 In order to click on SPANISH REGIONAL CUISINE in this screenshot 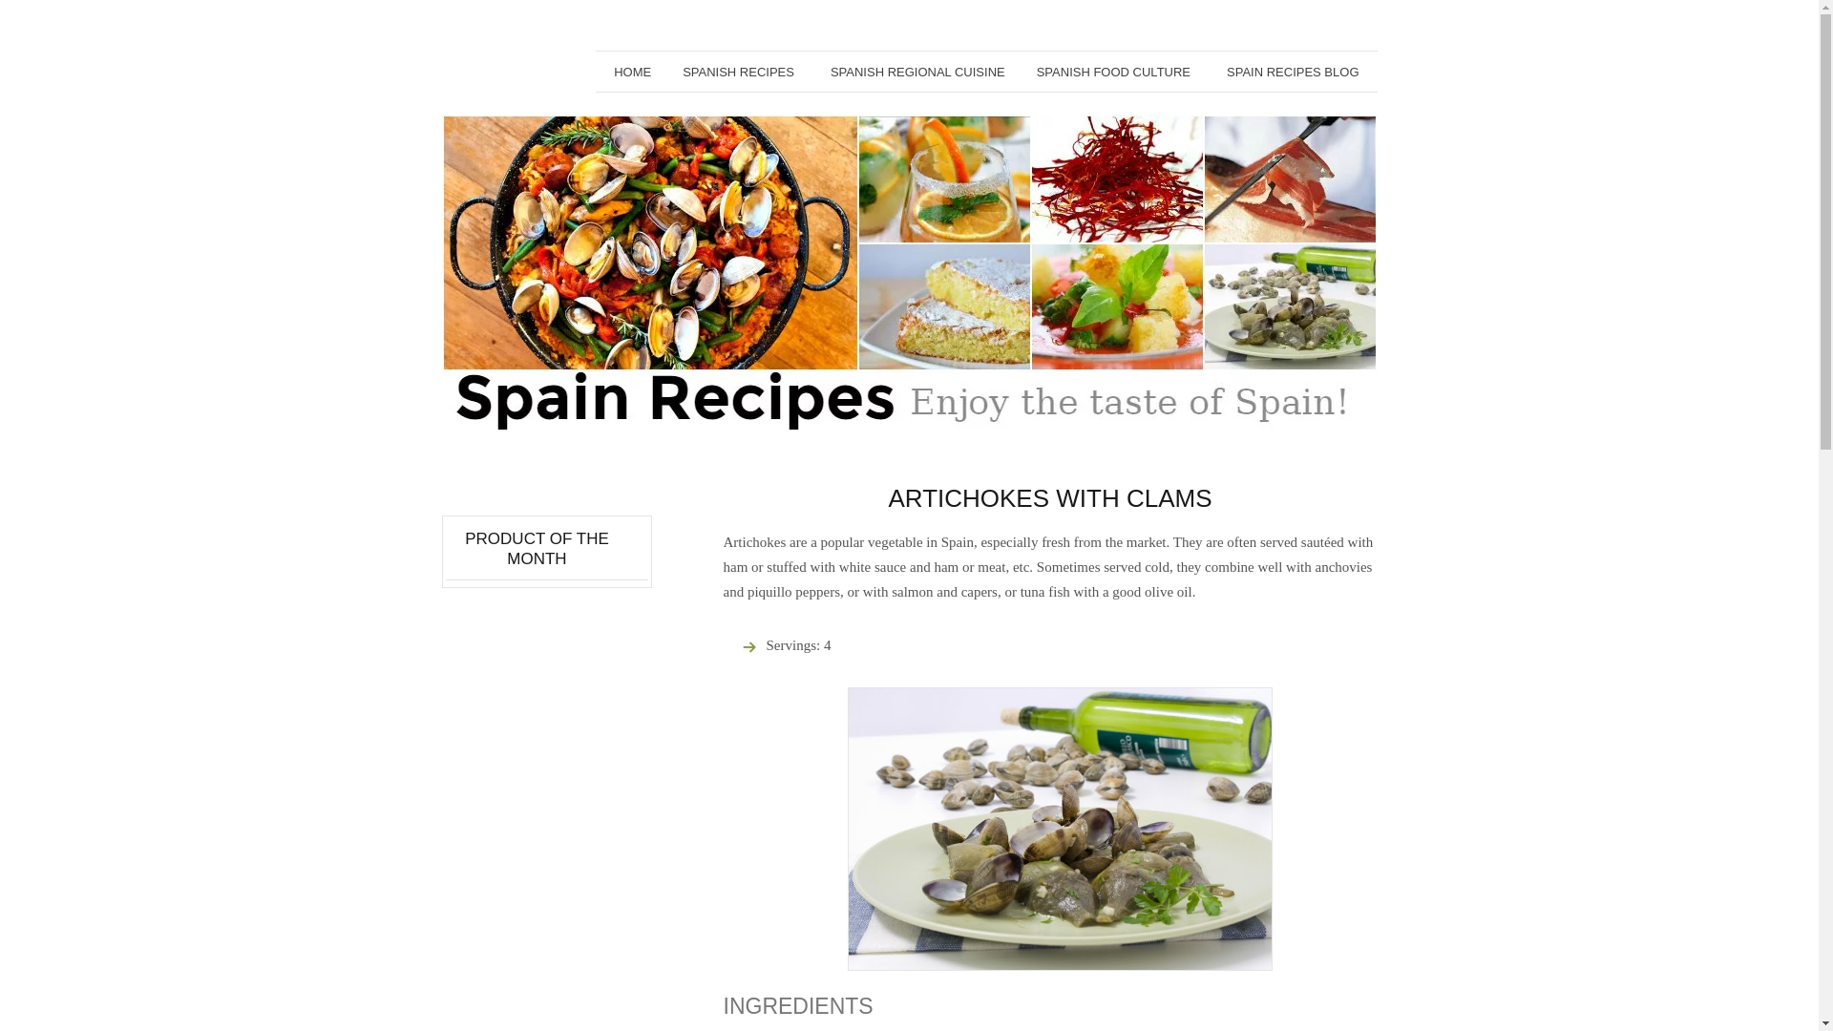, I will do `click(916, 71)`.